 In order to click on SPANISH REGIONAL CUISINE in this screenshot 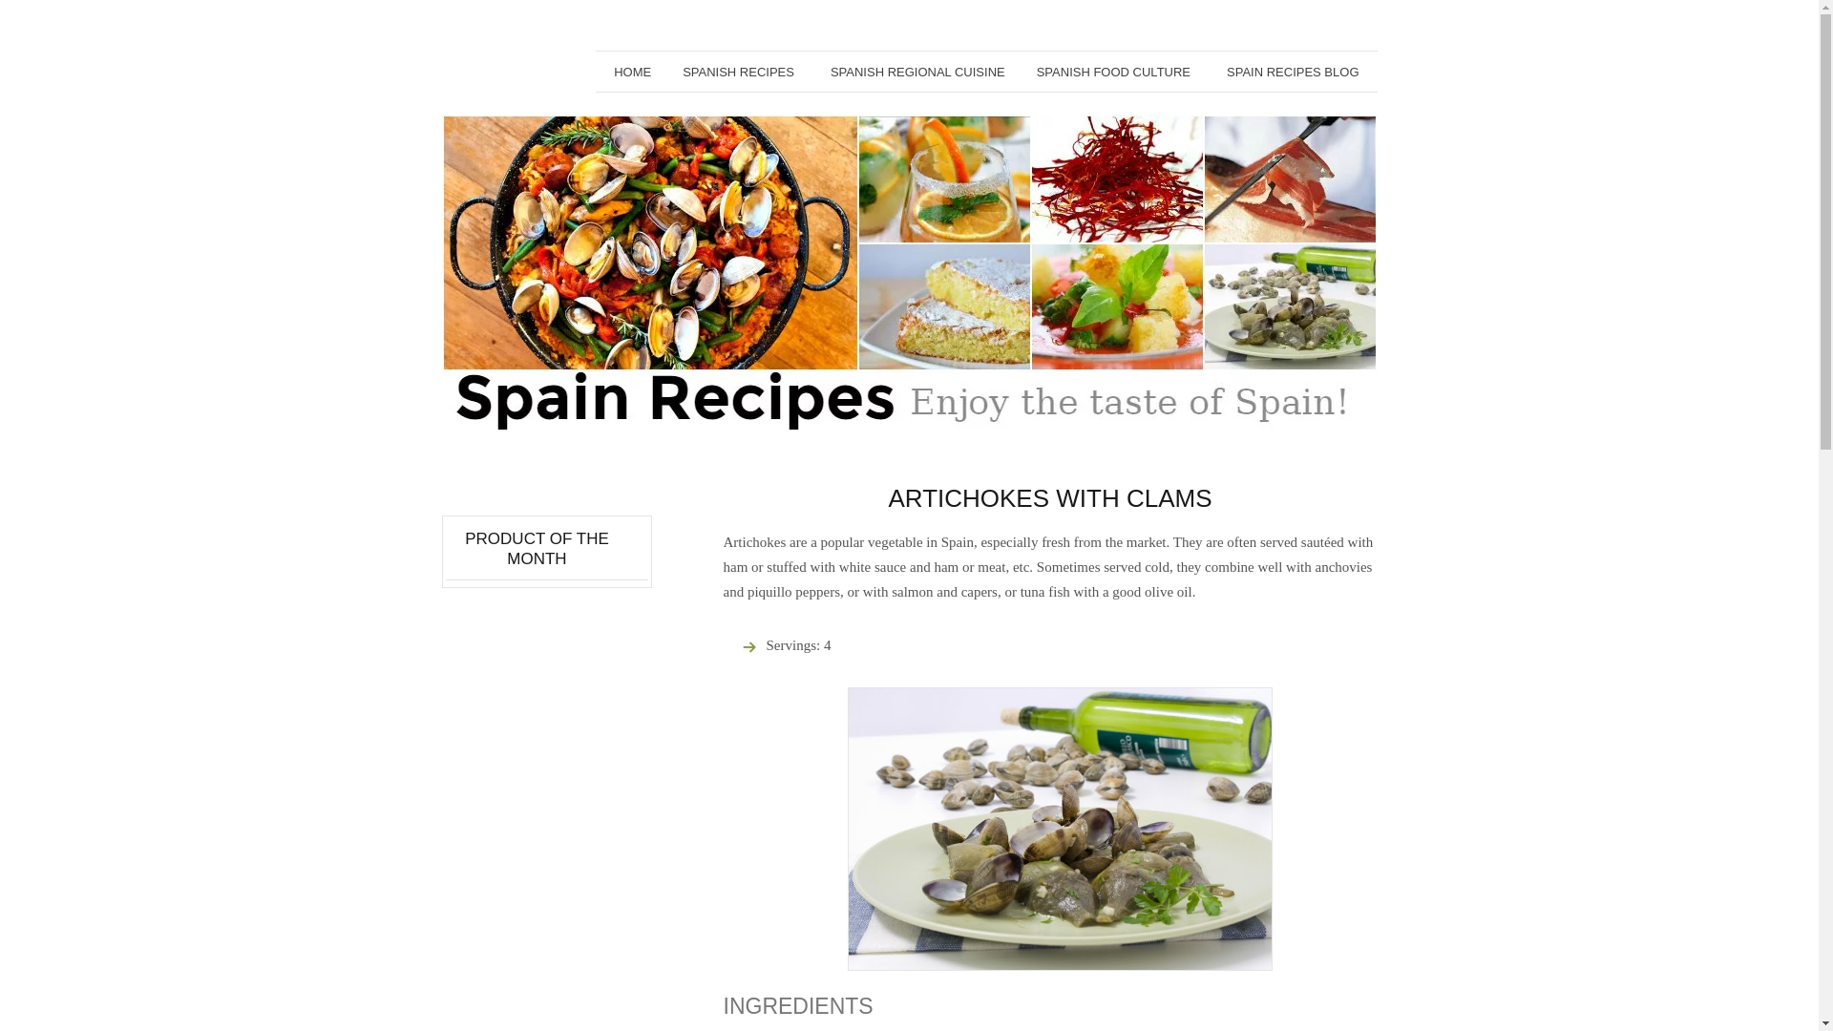, I will do `click(916, 71)`.